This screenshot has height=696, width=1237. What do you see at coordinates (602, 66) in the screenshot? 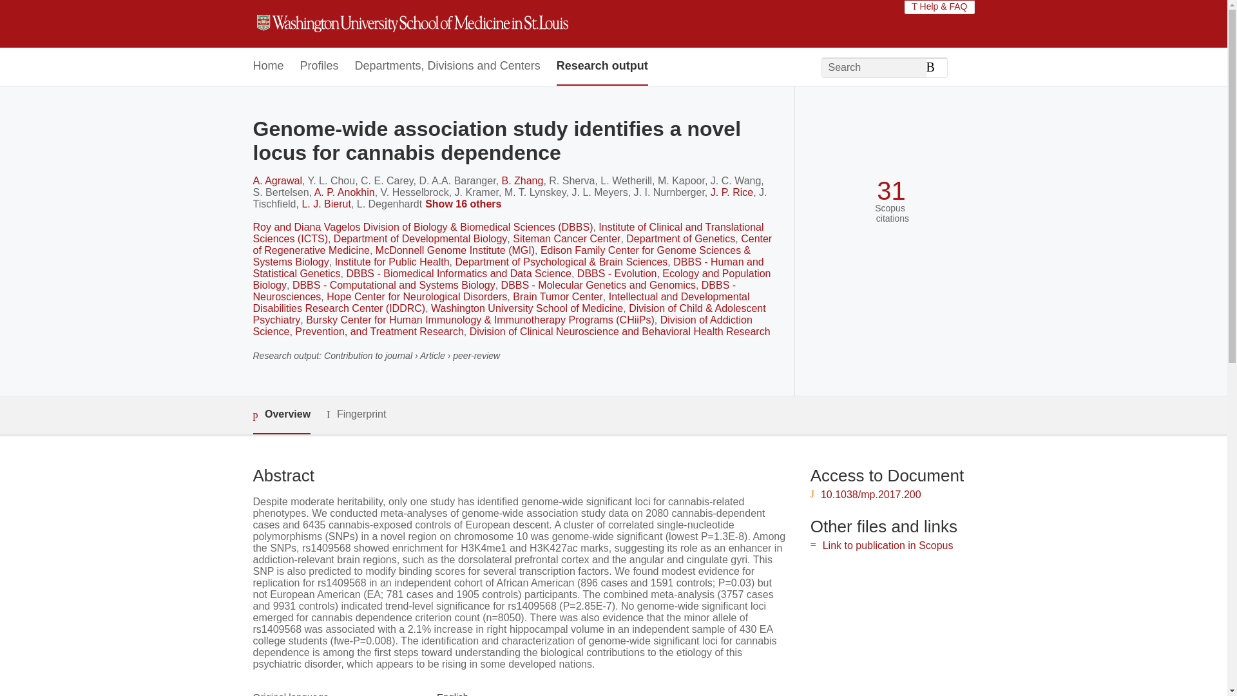
I see `Research output` at bounding box center [602, 66].